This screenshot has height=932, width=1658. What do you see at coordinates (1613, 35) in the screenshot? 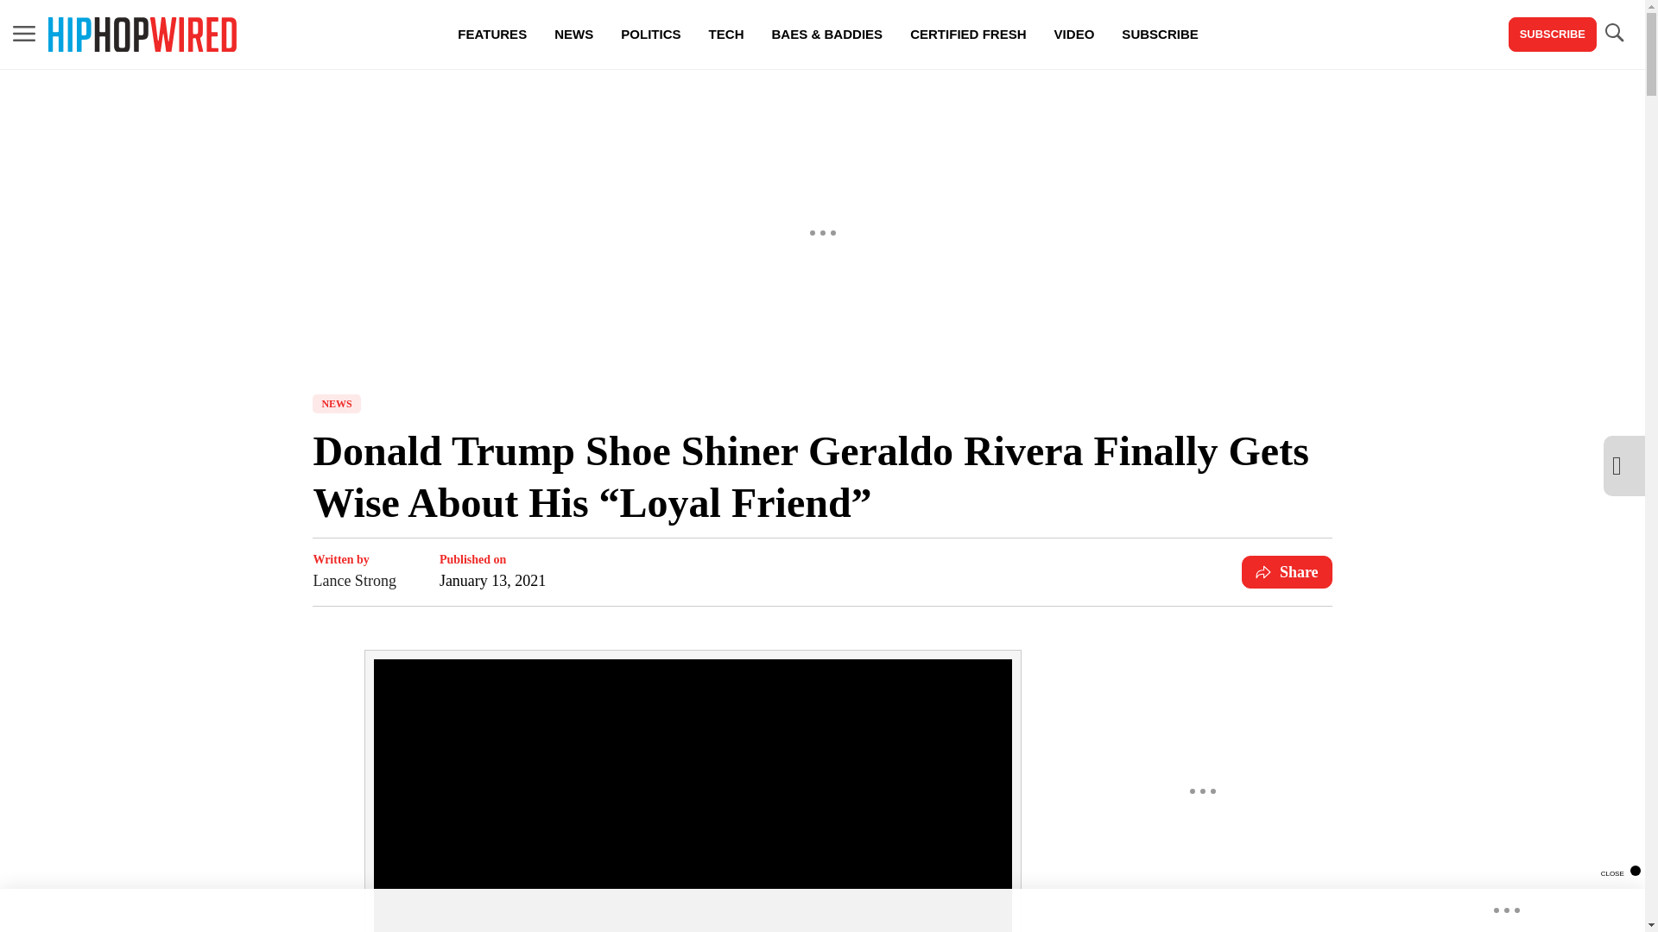
I see `TOGGLE SEARCH` at bounding box center [1613, 35].